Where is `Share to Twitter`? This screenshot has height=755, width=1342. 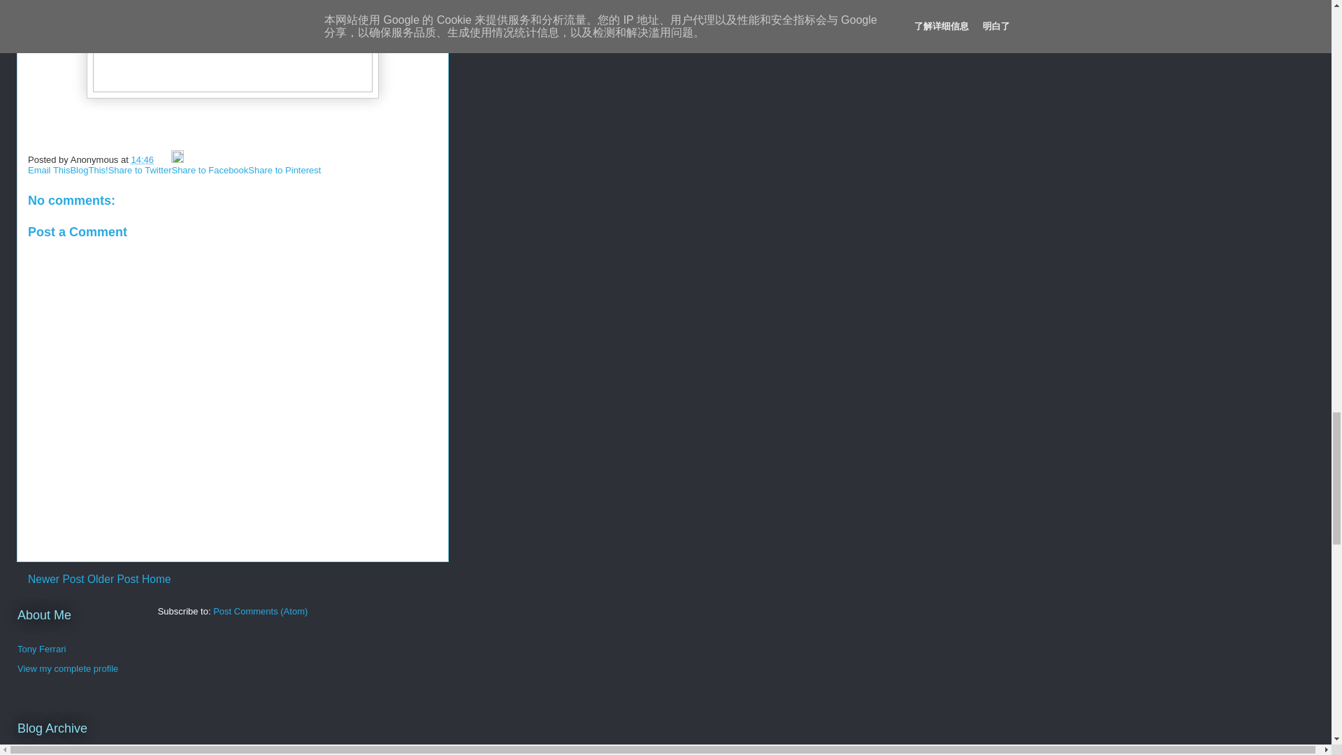
Share to Twitter is located at coordinates (140, 170).